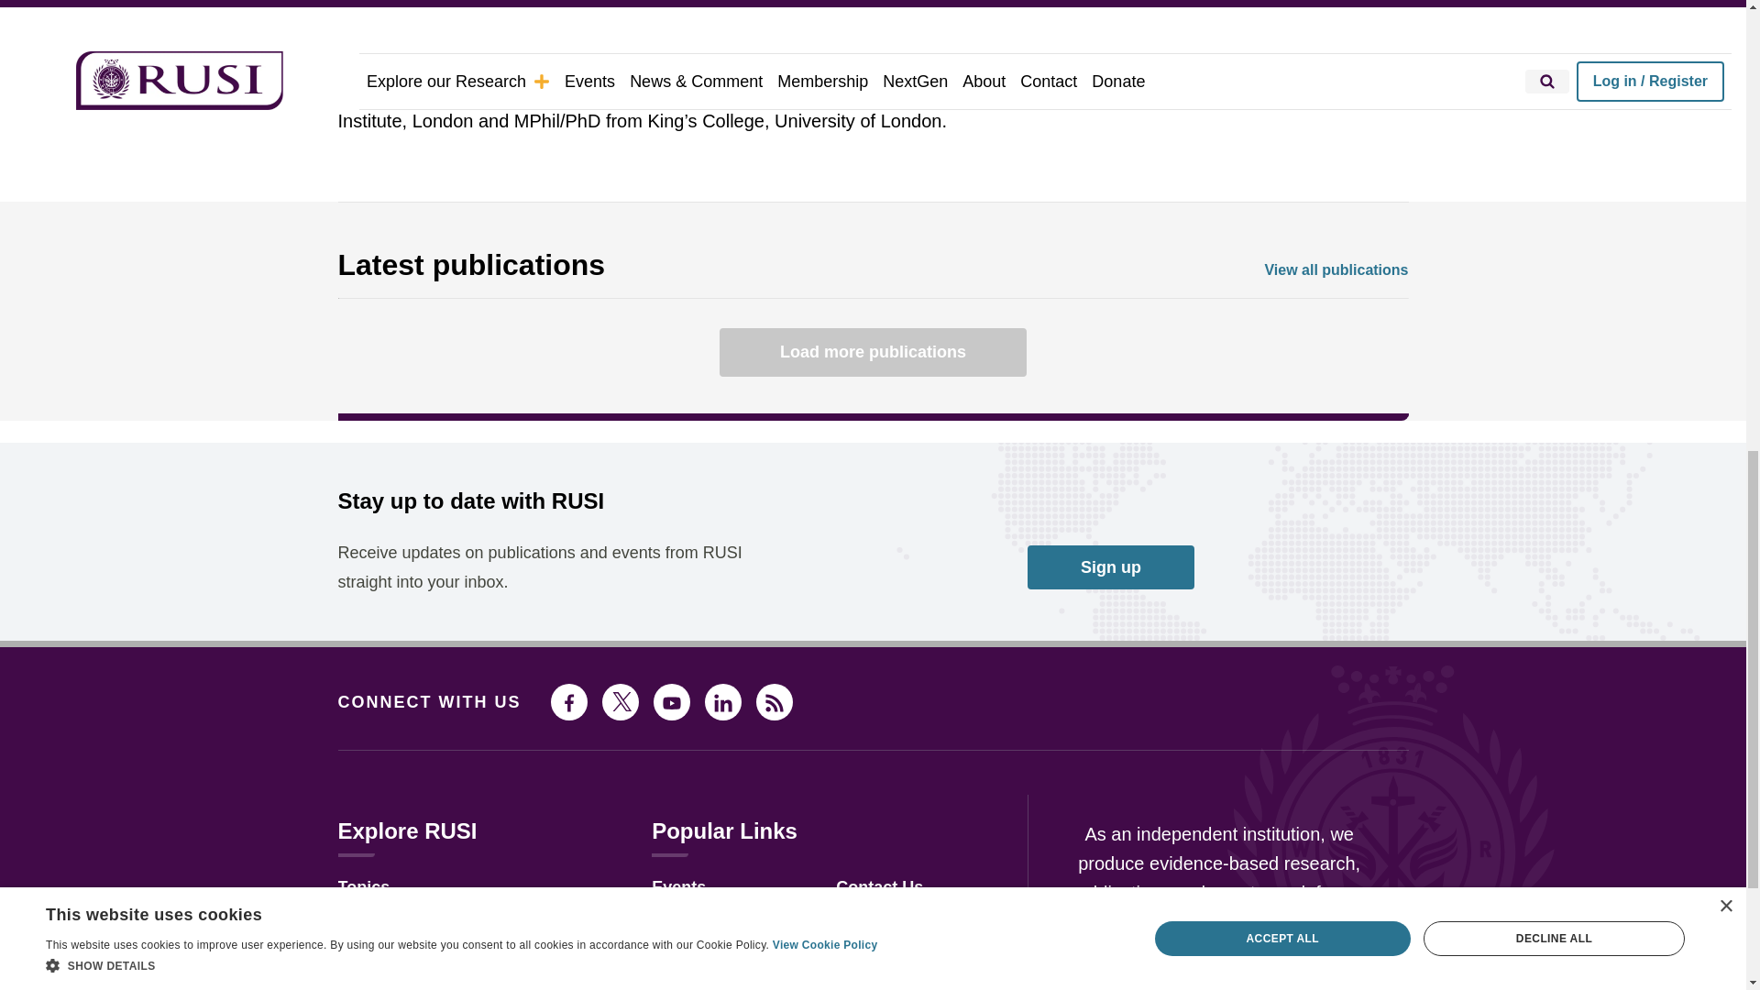  Describe the element at coordinates (1111, 566) in the screenshot. I see `Sign up` at that location.